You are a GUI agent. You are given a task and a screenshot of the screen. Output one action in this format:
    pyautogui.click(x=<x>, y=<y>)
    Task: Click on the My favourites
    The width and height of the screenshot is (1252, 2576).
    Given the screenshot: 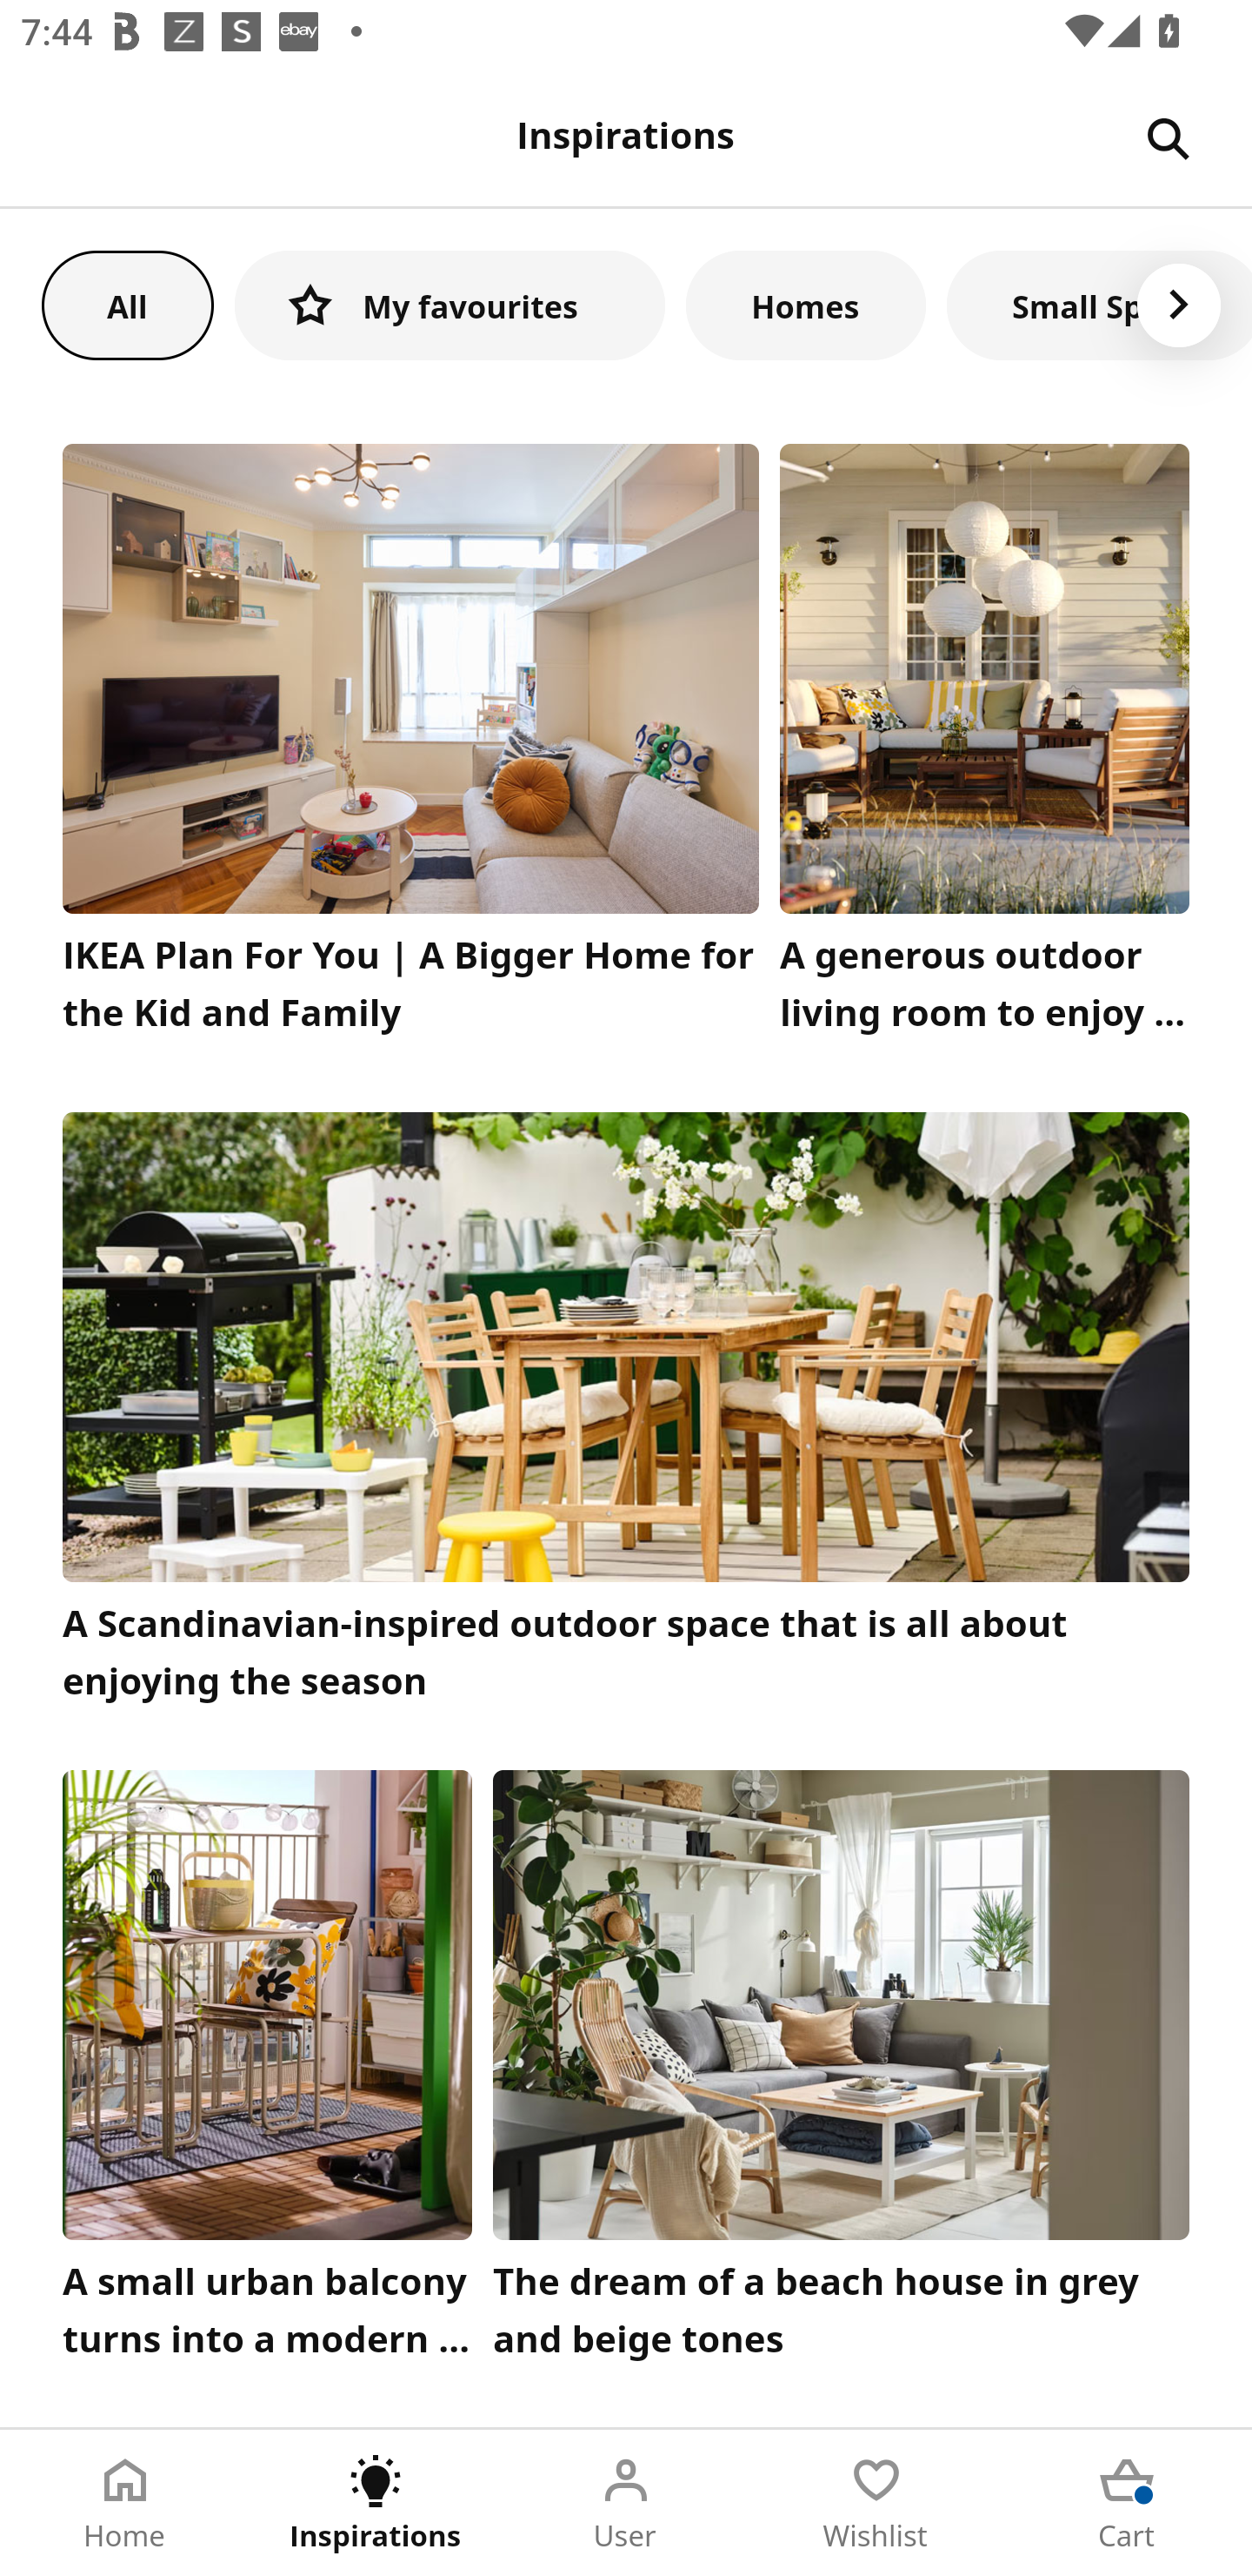 What is the action you would take?
    pyautogui.click(x=450, y=305)
    